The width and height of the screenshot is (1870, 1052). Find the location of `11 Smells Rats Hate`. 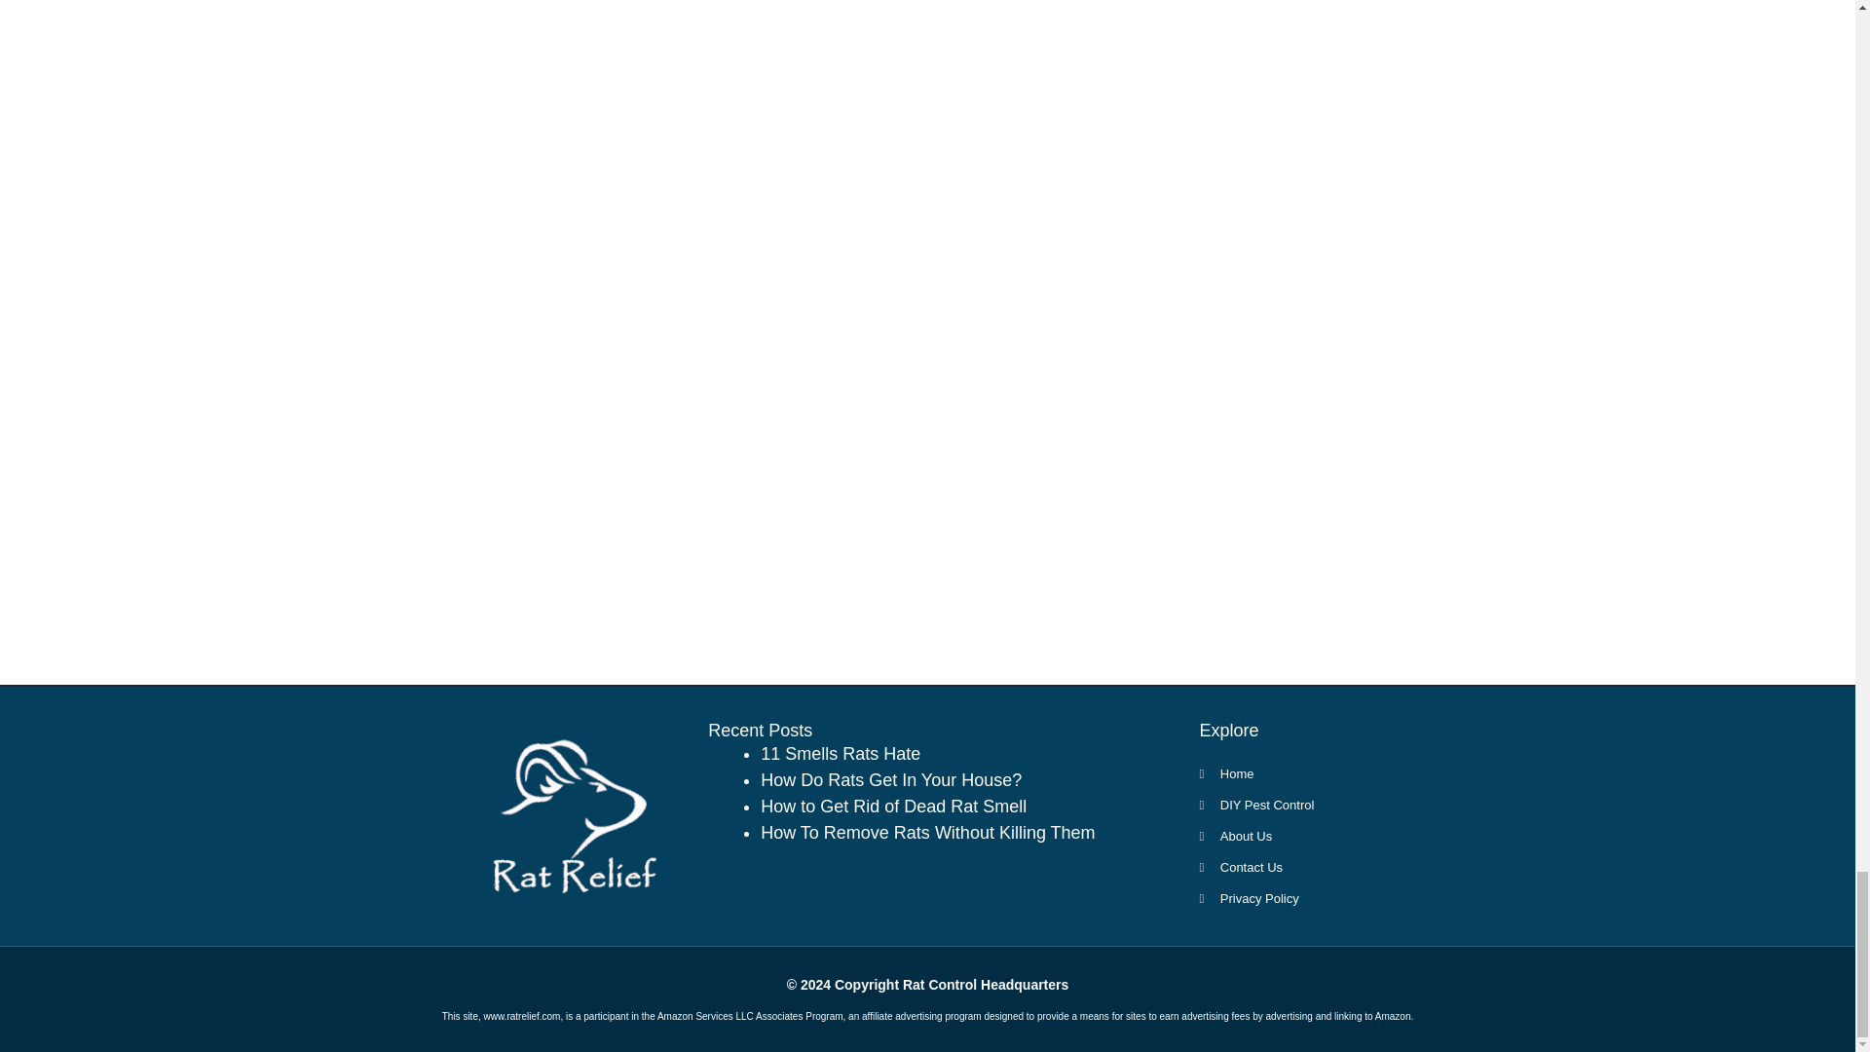

11 Smells Rats Hate is located at coordinates (840, 754).